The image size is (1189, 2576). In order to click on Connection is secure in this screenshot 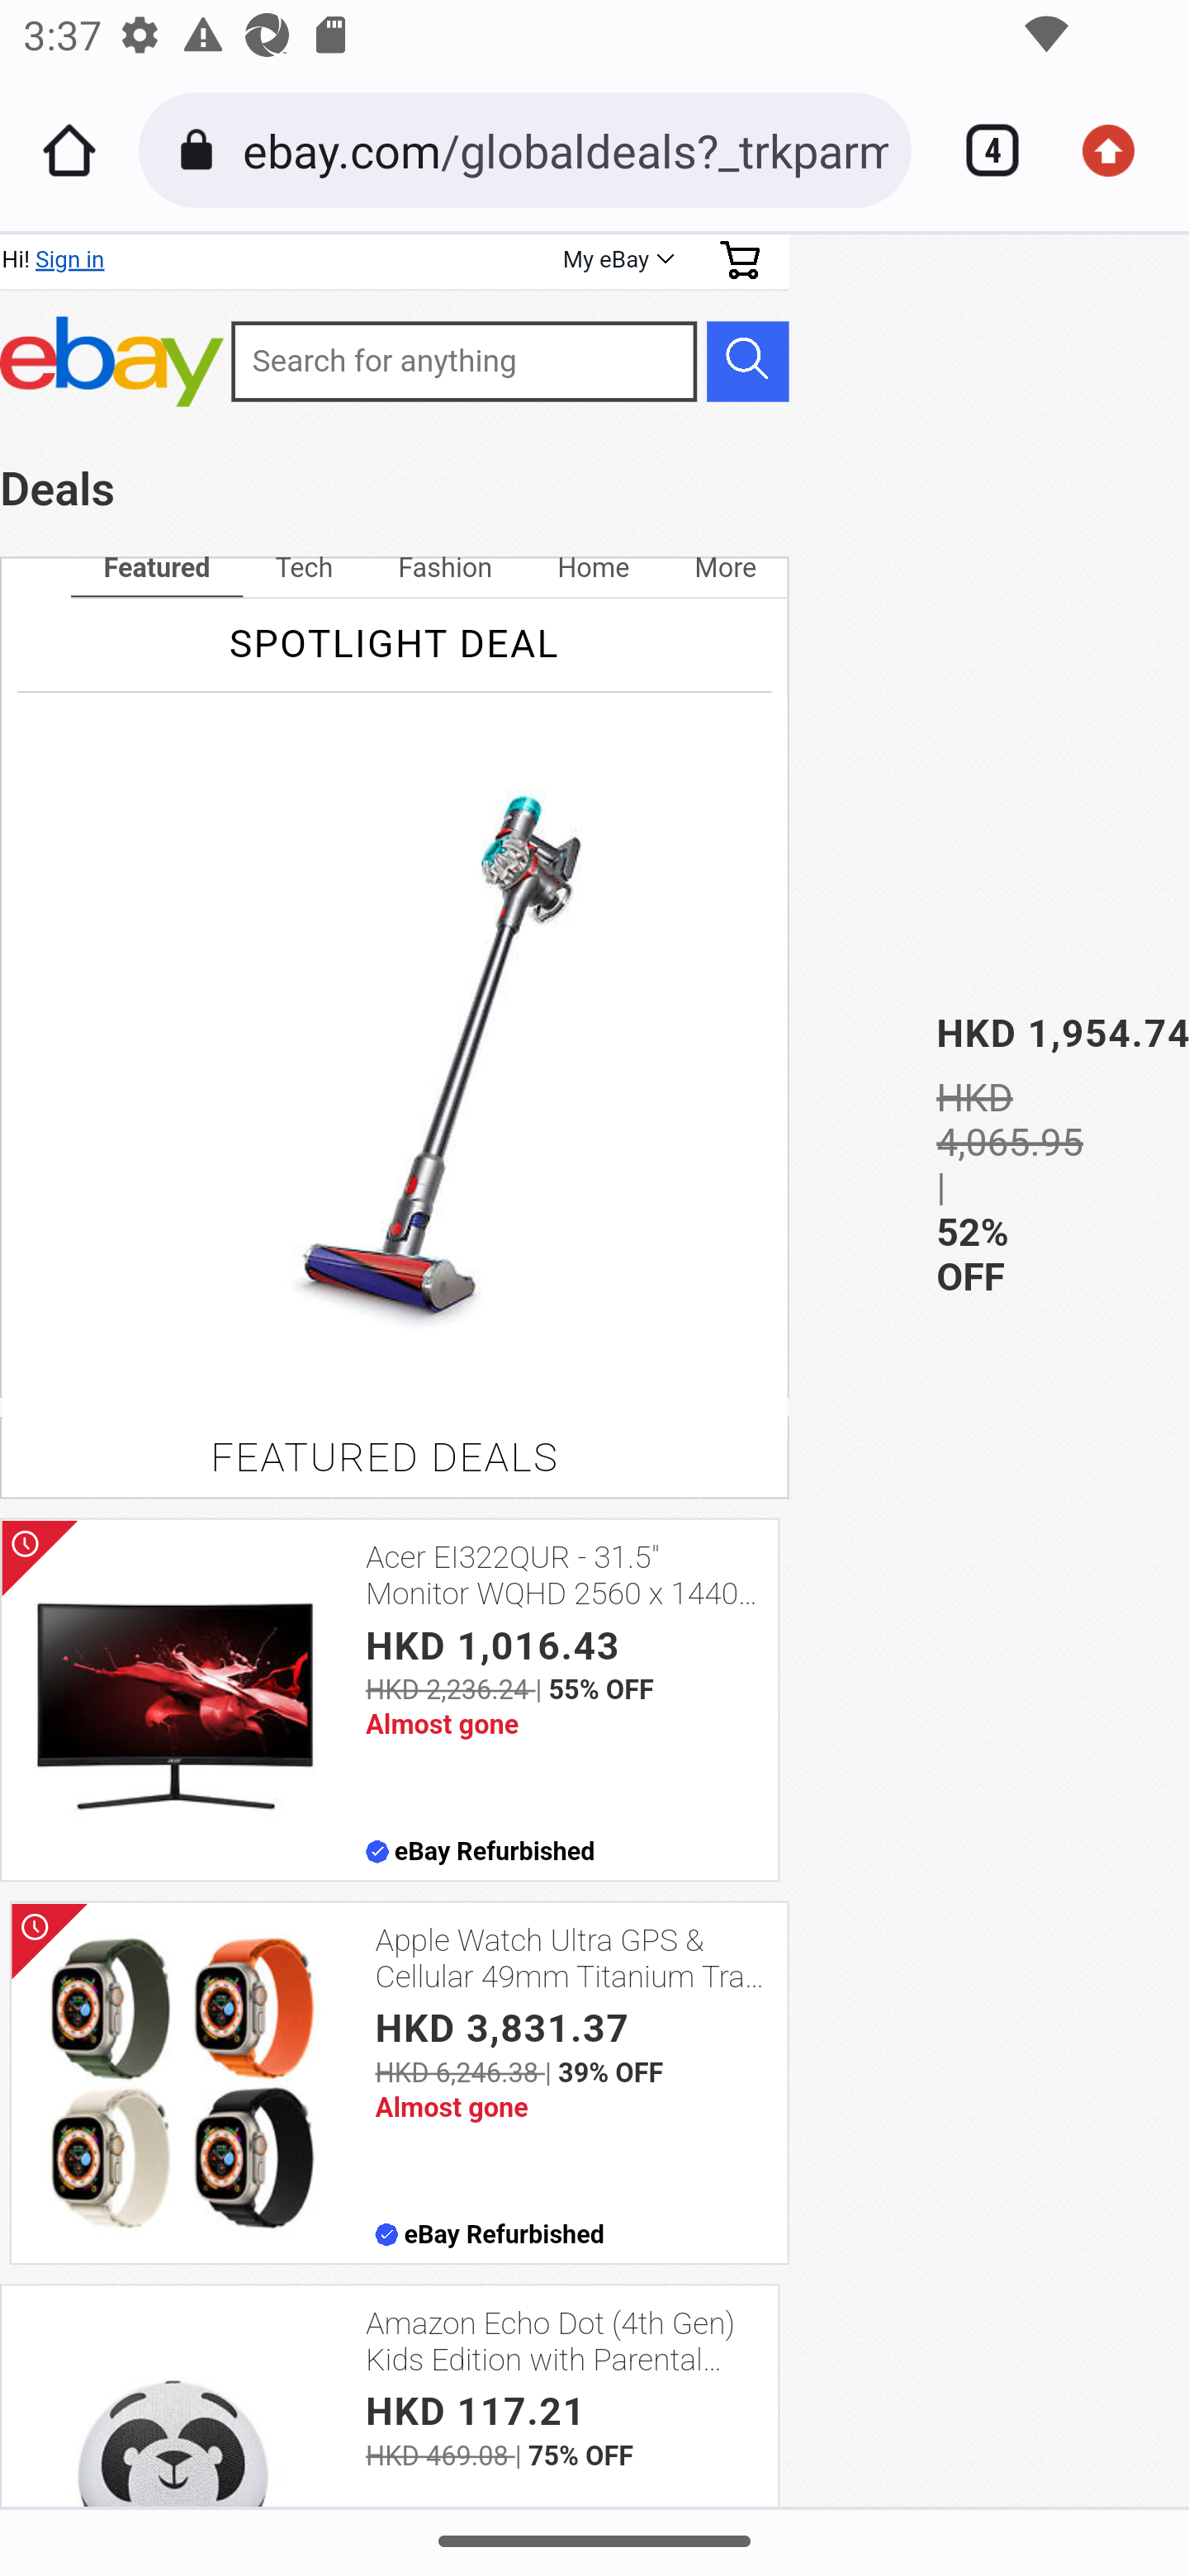, I will do `click(201, 150)`.